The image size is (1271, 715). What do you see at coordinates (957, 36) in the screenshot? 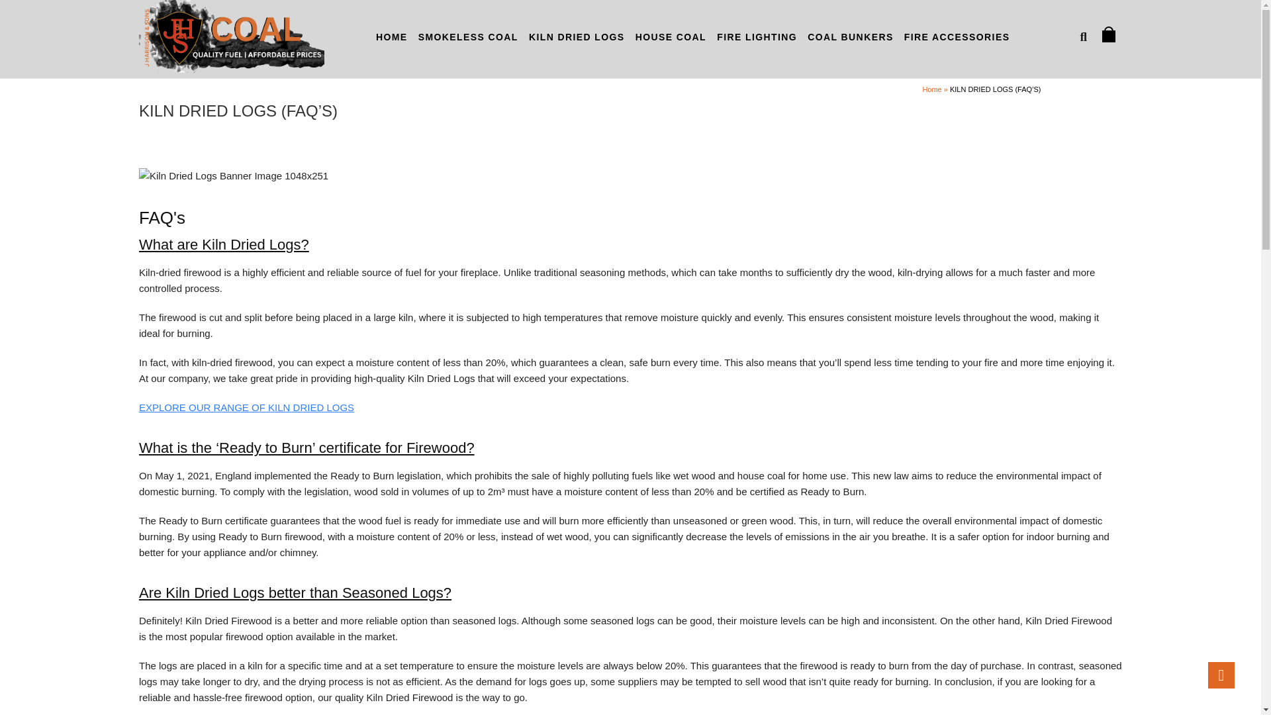
I see `FIRE ACCESSORIES` at bounding box center [957, 36].